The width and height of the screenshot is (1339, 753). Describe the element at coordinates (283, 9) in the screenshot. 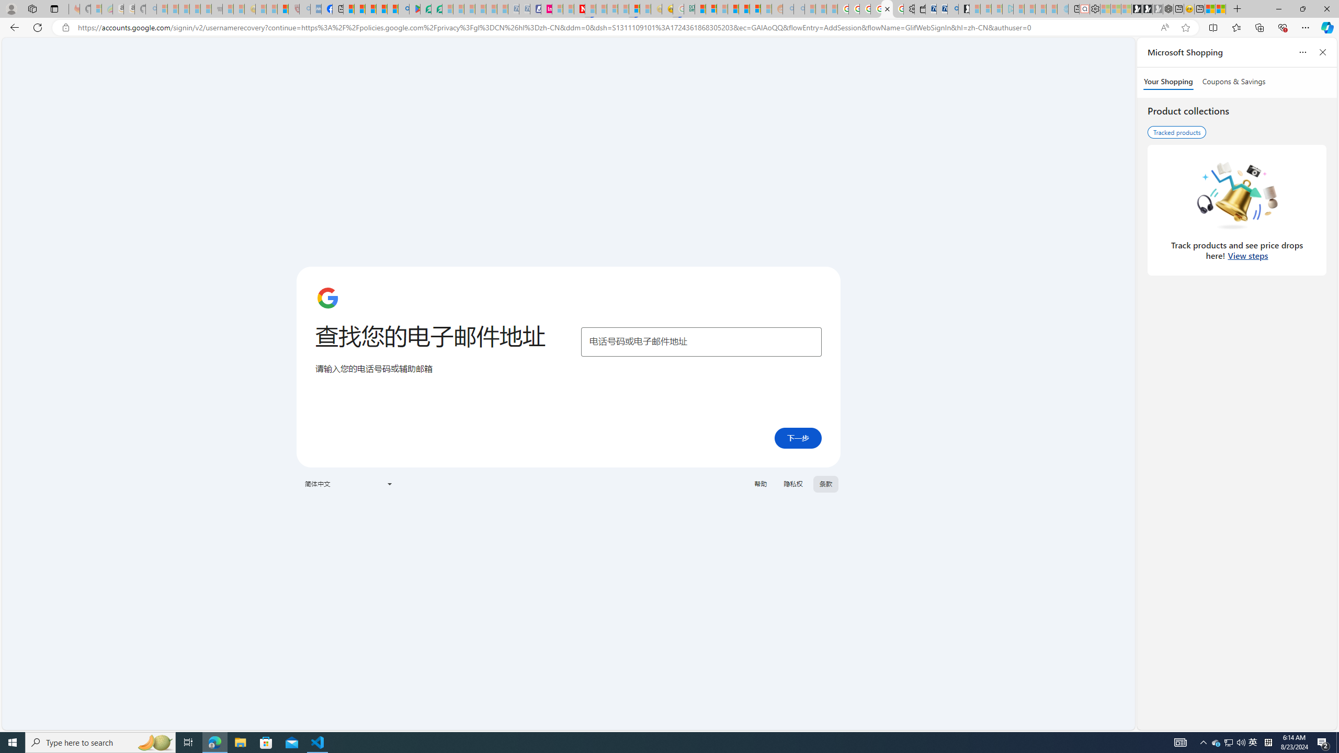

I see `Local - MSN` at that location.